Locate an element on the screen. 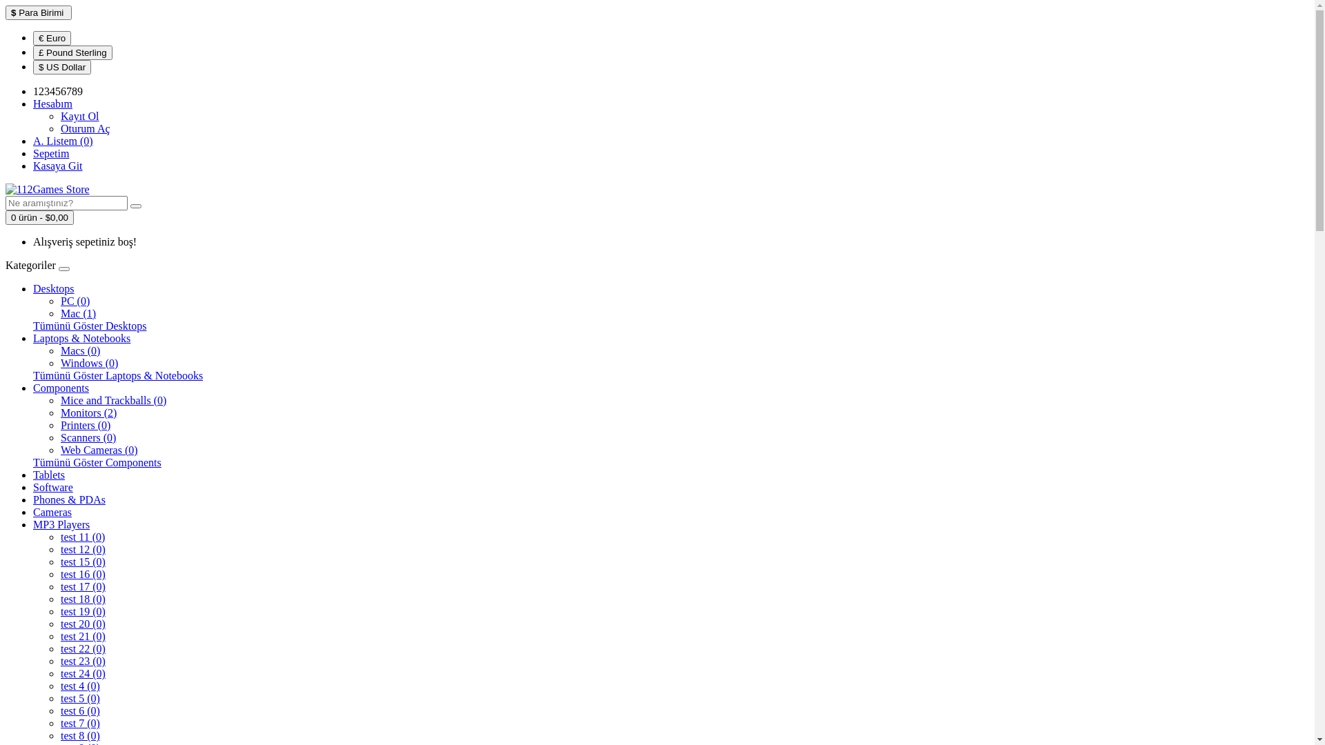 The image size is (1325, 745). test 7 (0) is located at coordinates (80, 723).